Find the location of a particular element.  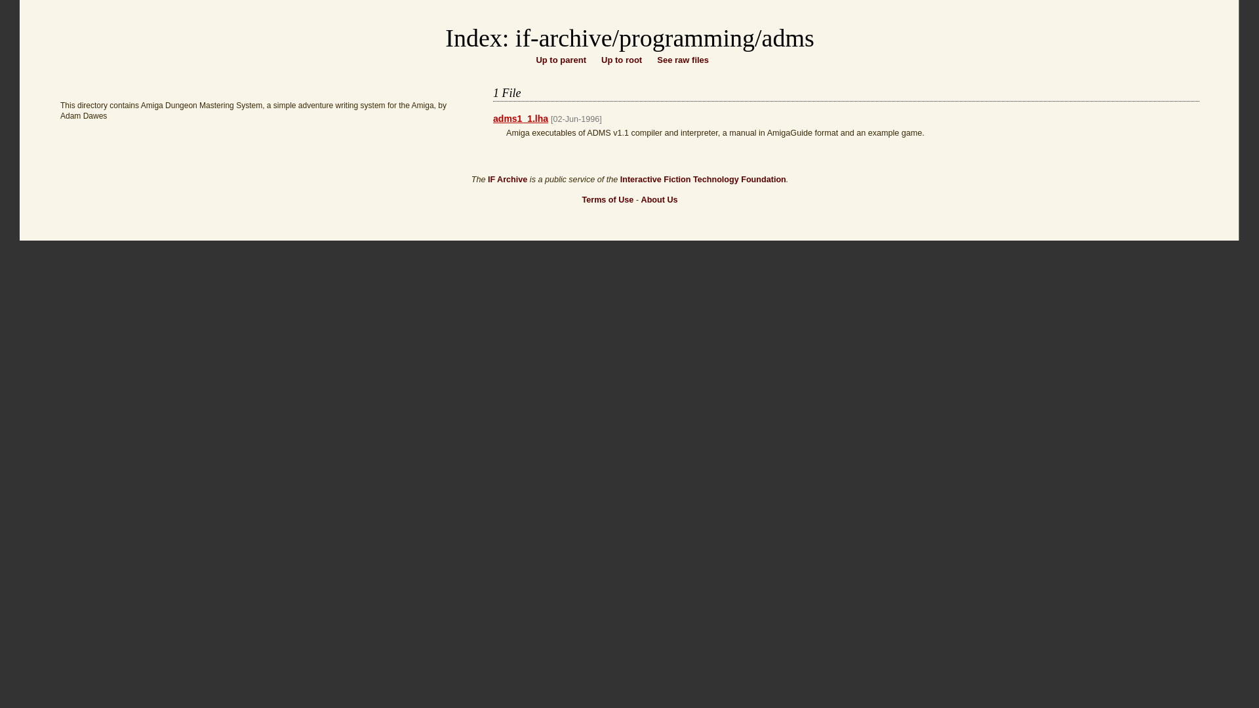

Terms of Use is located at coordinates (607, 200).